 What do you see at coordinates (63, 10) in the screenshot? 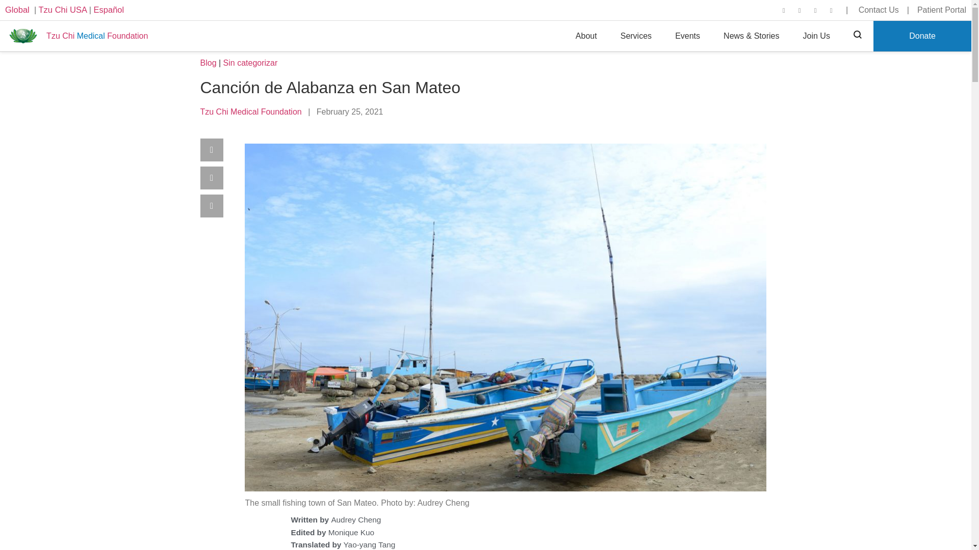
I see `Tzu Chi USA` at bounding box center [63, 10].